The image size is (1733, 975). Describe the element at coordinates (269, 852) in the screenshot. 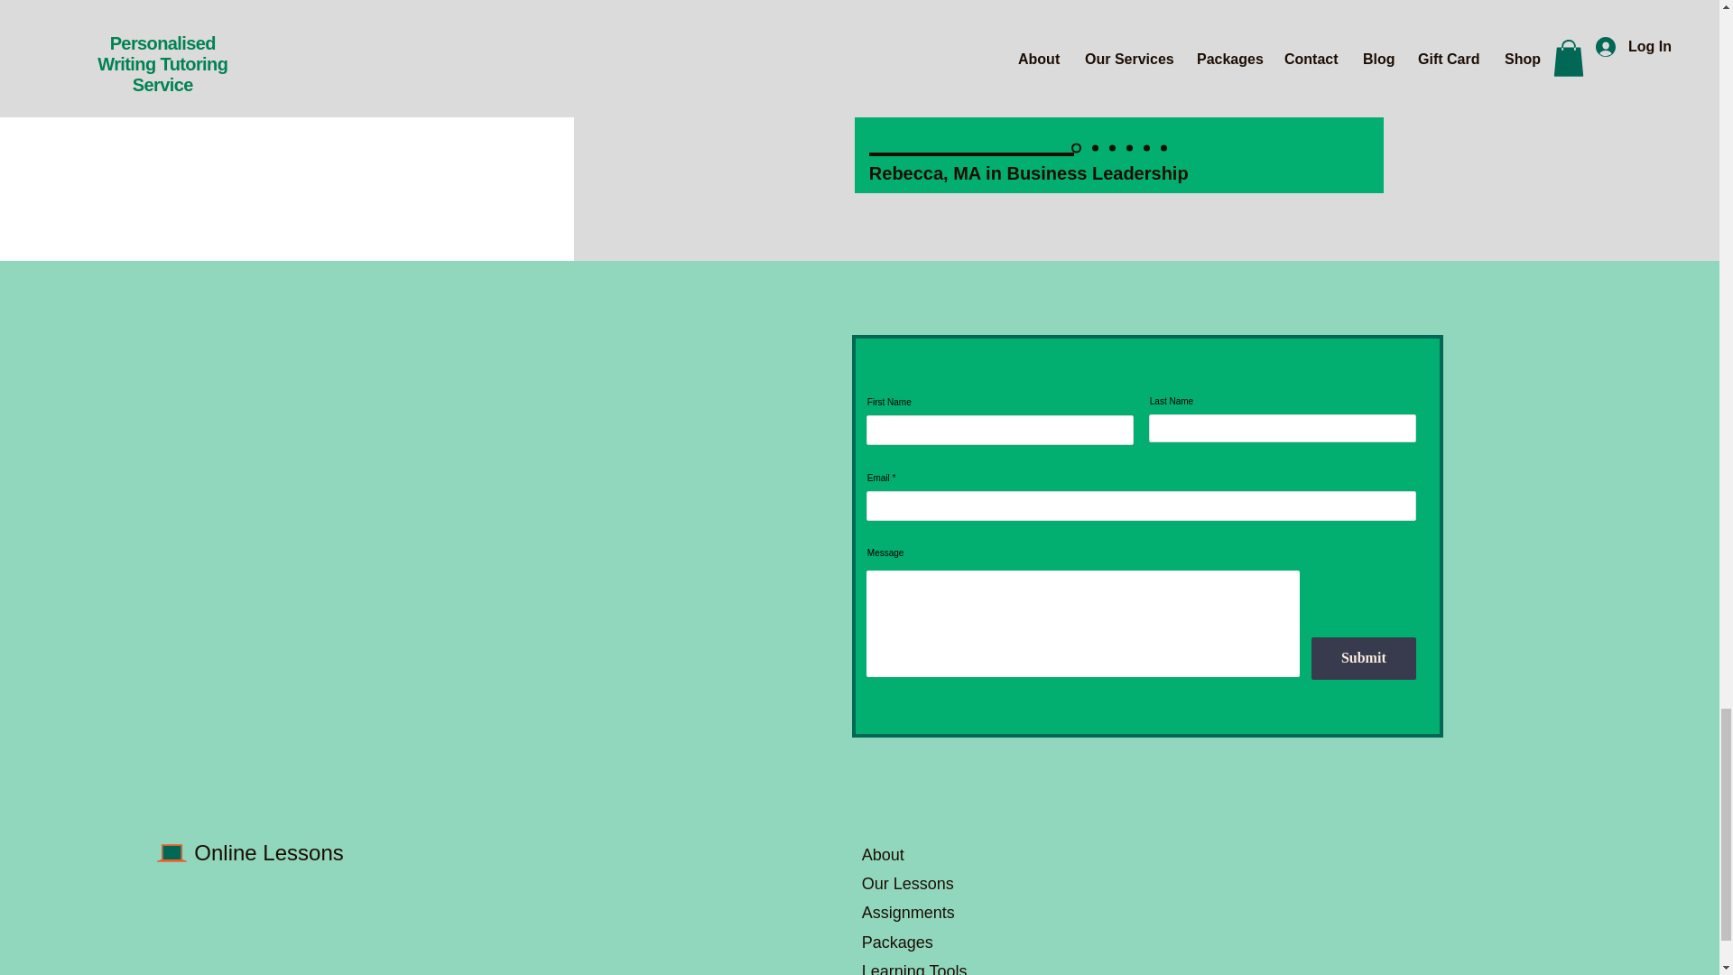

I see `Online Lessons` at that location.